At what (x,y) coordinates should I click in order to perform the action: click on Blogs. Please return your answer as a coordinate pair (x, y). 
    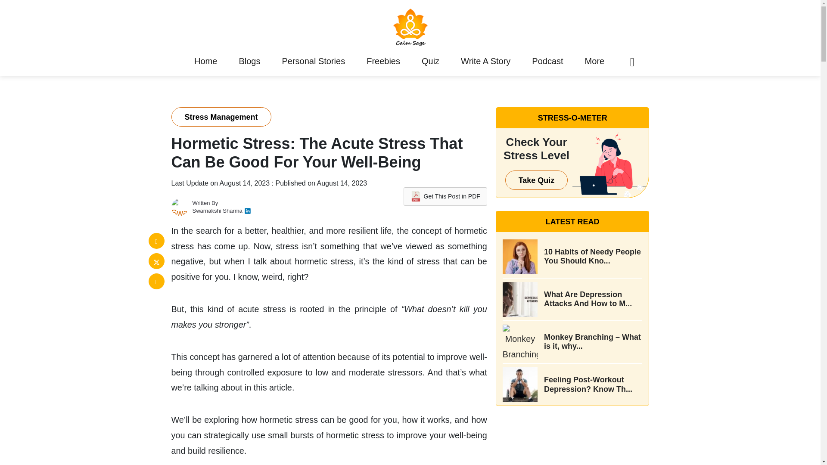
    Looking at the image, I should click on (249, 61).